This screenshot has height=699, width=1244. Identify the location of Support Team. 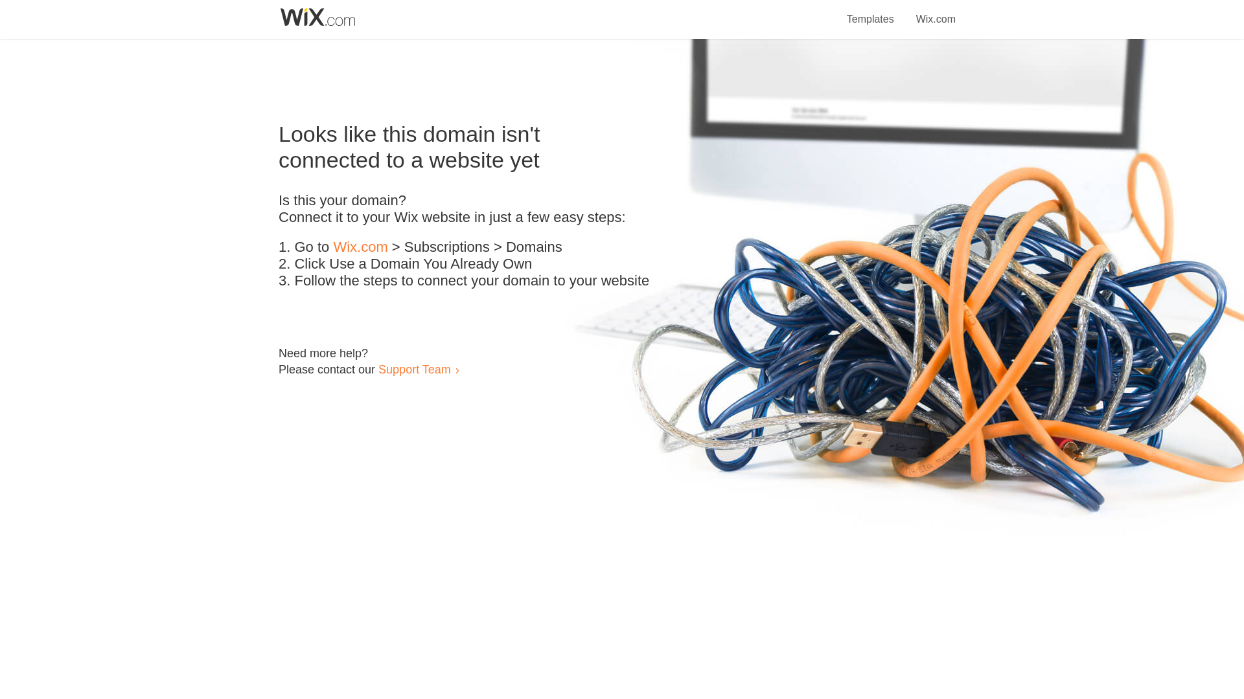
(414, 369).